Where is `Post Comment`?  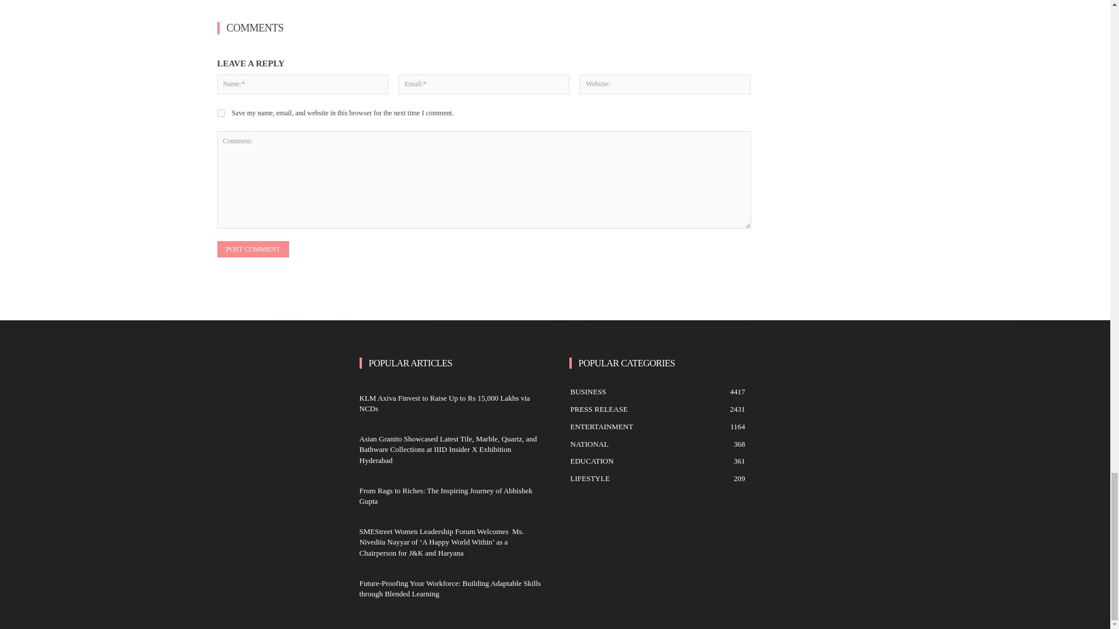 Post Comment is located at coordinates (253, 249).